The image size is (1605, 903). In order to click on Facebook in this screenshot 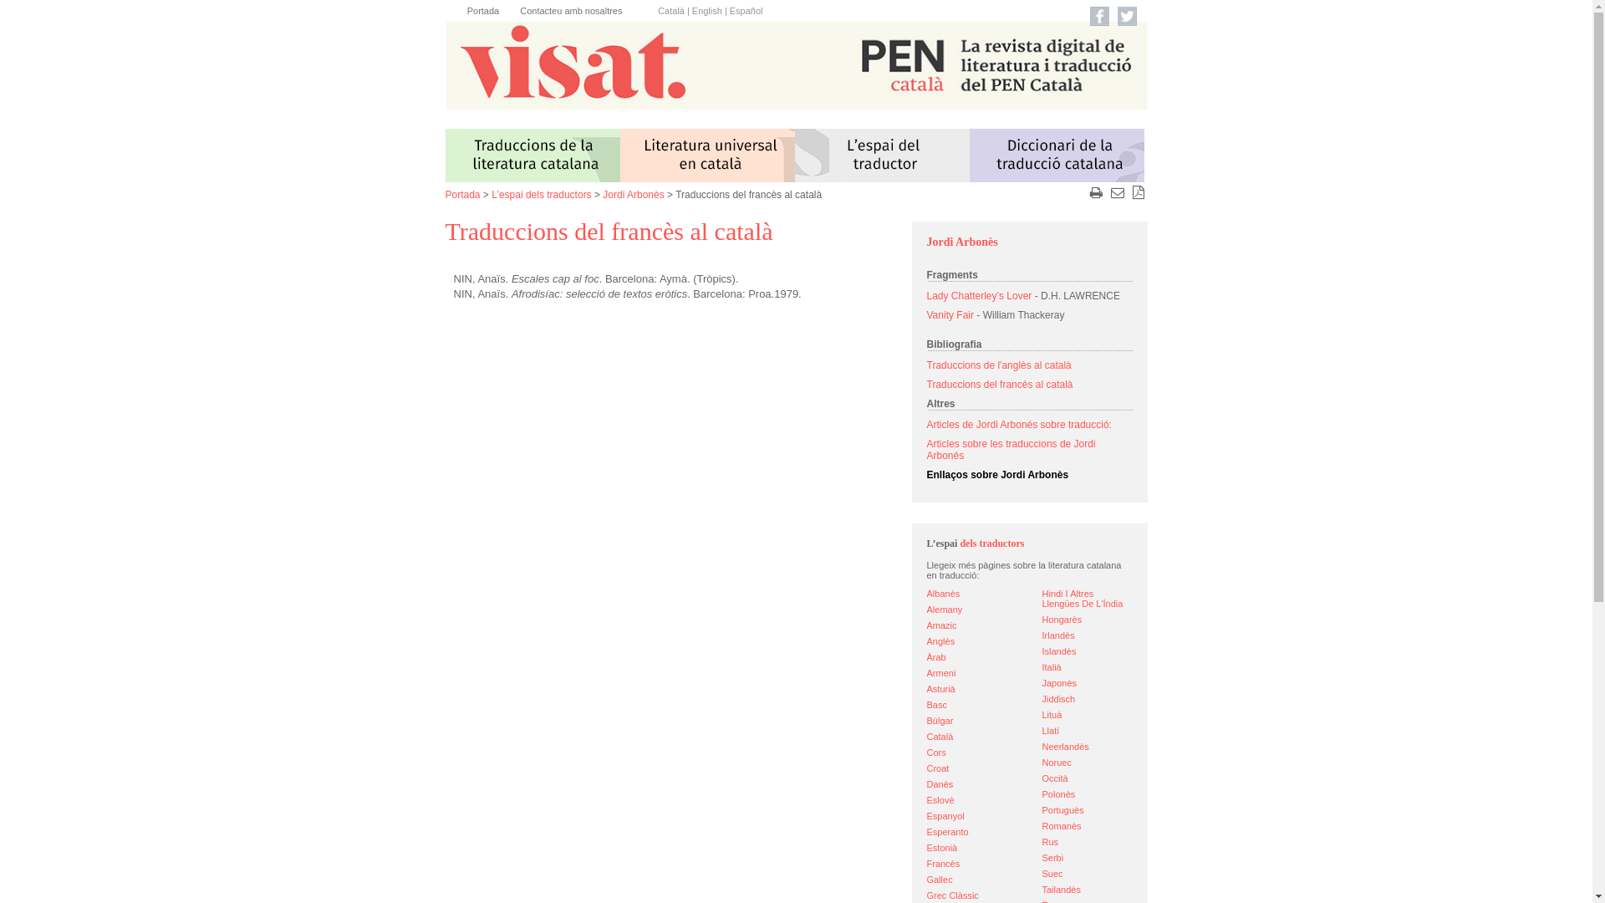, I will do `click(1100, 17)`.